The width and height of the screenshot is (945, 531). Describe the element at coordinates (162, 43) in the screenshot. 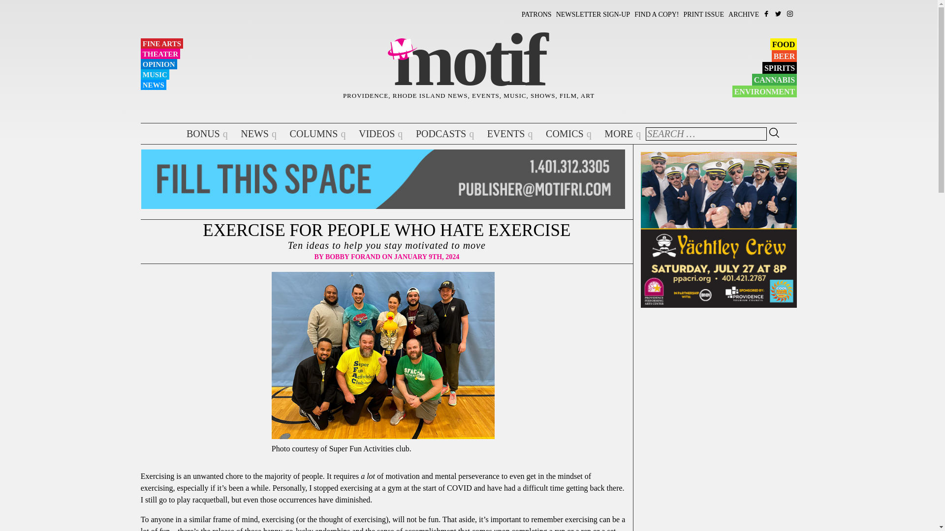

I see `FINE ARTS` at that location.